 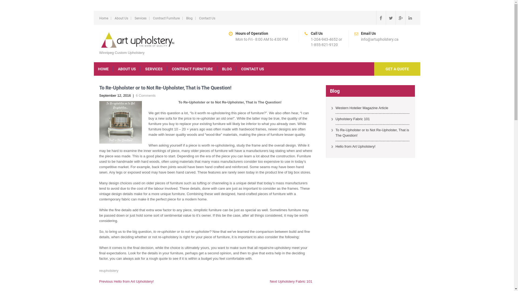 I want to click on CONTRACT FURNITURE, so click(x=193, y=69).